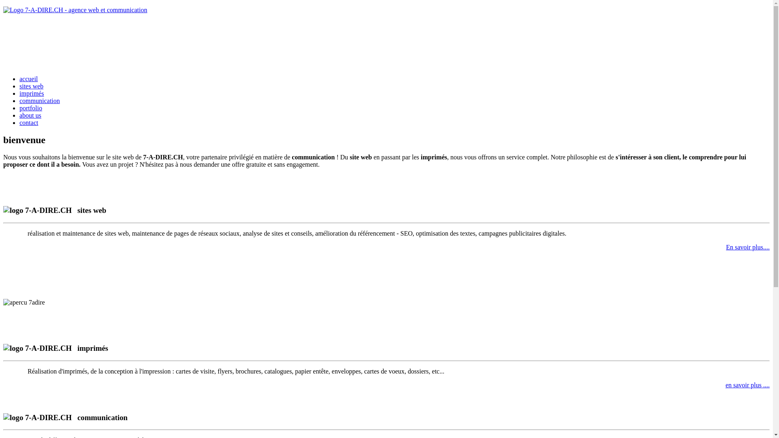 This screenshot has width=779, height=438. I want to click on en savoir plus ...., so click(747, 385).